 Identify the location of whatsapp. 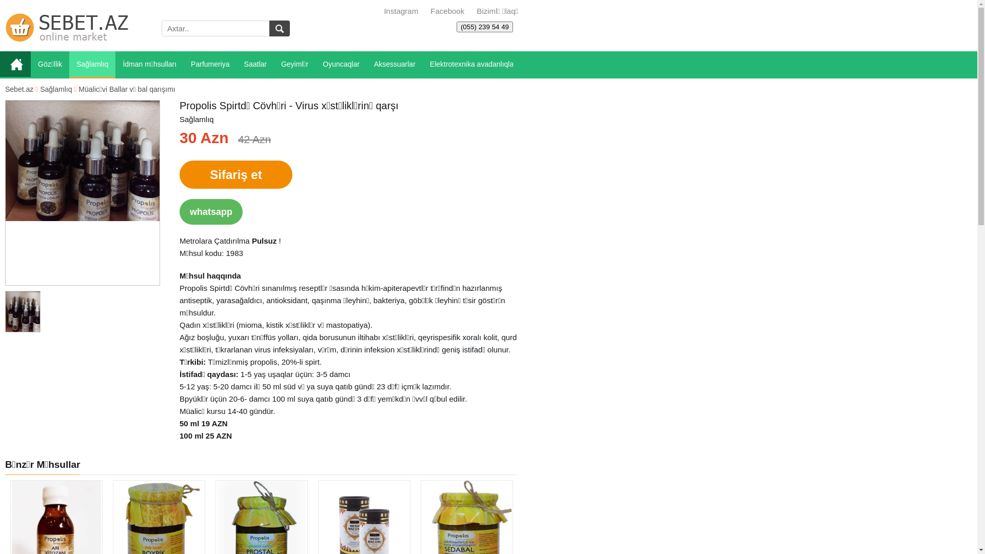
(211, 212).